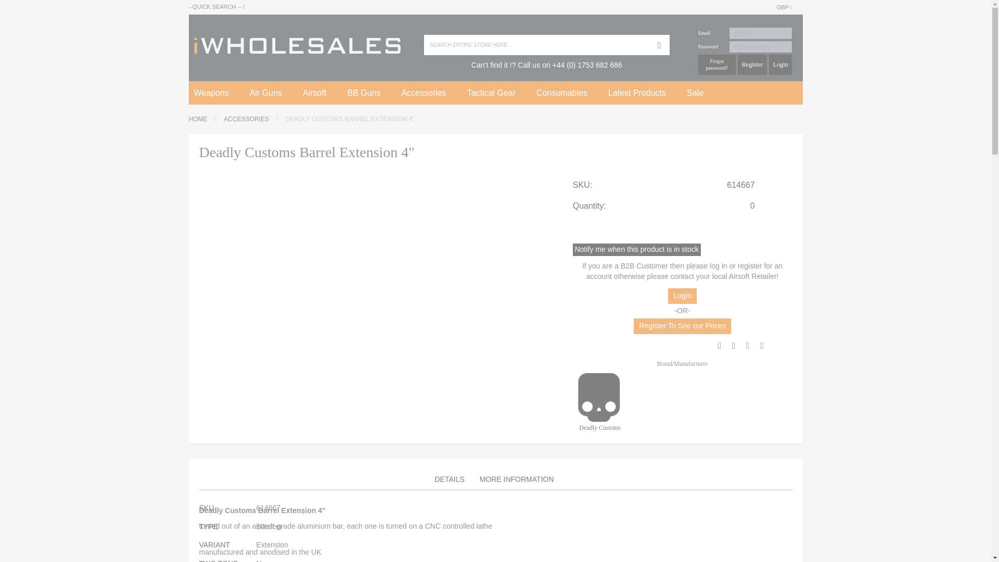  What do you see at coordinates (761, 47) in the screenshot?
I see `Password` at bounding box center [761, 47].